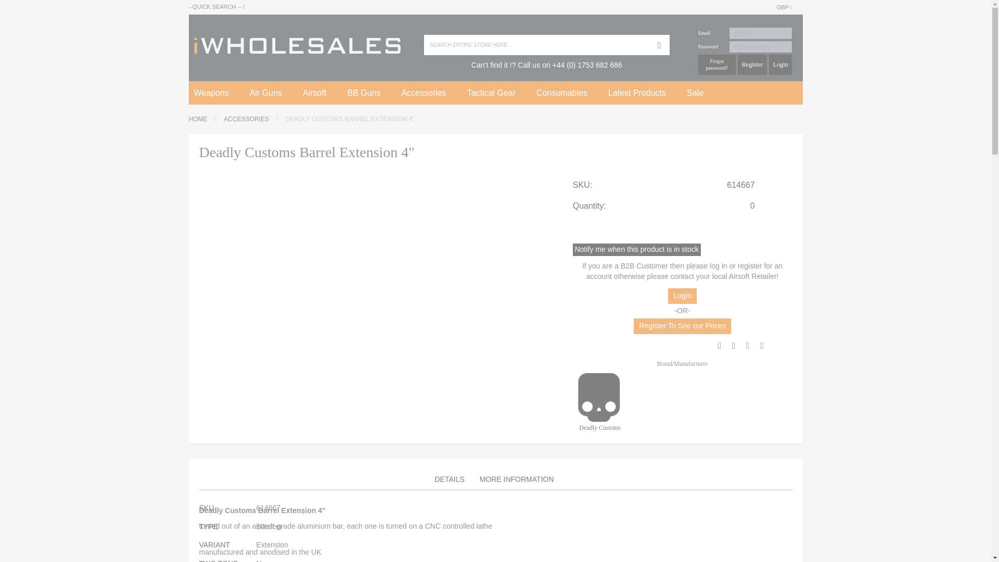  What do you see at coordinates (761, 47) in the screenshot?
I see `Password` at bounding box center [761, 47].